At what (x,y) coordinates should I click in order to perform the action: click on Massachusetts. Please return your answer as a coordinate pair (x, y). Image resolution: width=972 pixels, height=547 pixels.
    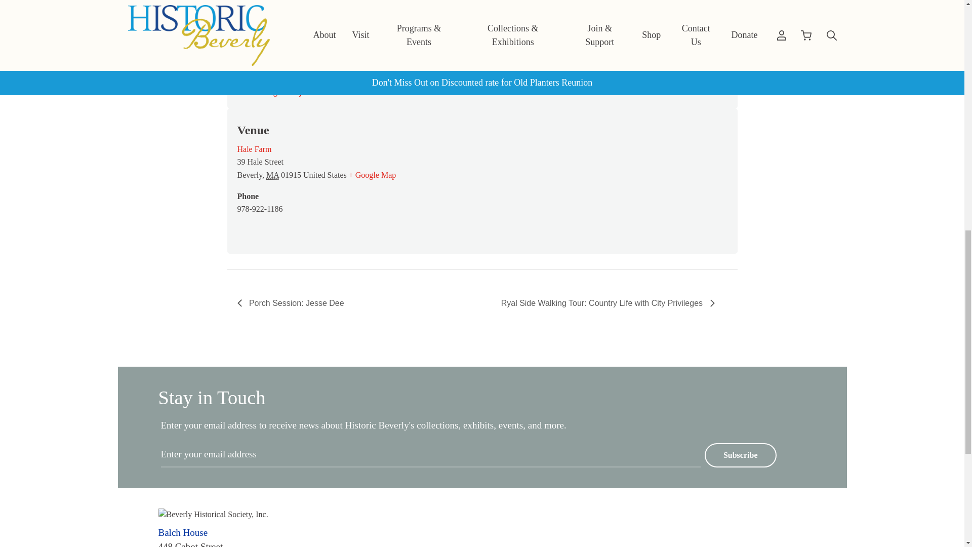
    Looking at the image, I should click on (272, 175).